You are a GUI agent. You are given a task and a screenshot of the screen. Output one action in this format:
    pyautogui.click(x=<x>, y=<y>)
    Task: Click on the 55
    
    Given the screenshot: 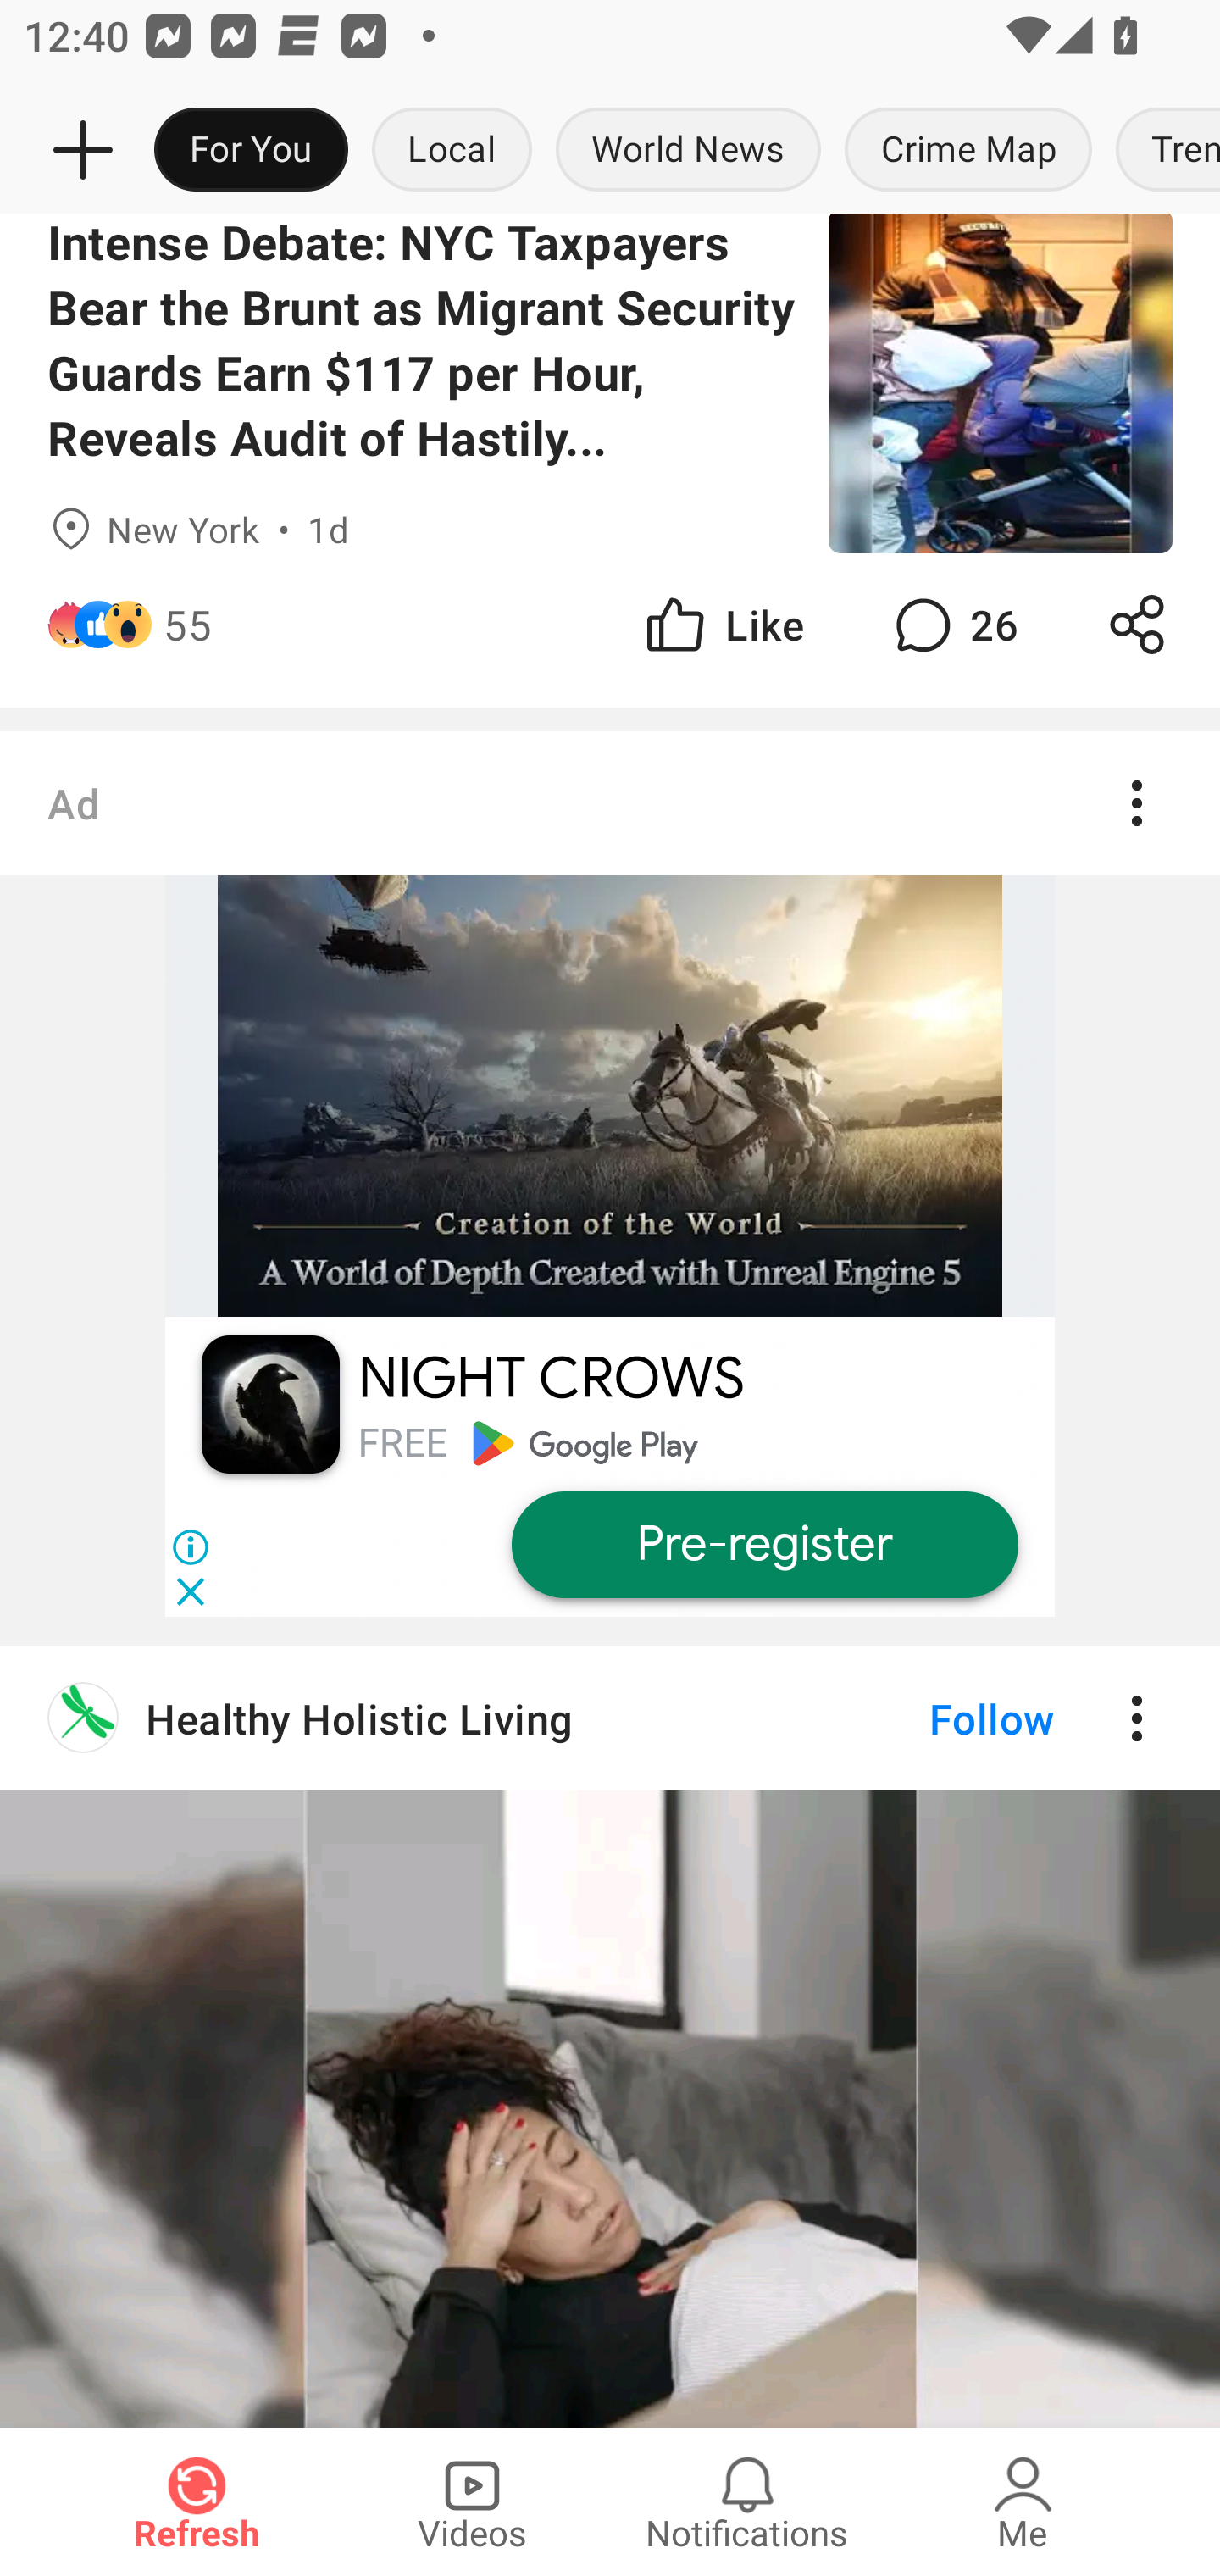 What is the action you would take?
    pyautogui.click(x=187, y=624)
    